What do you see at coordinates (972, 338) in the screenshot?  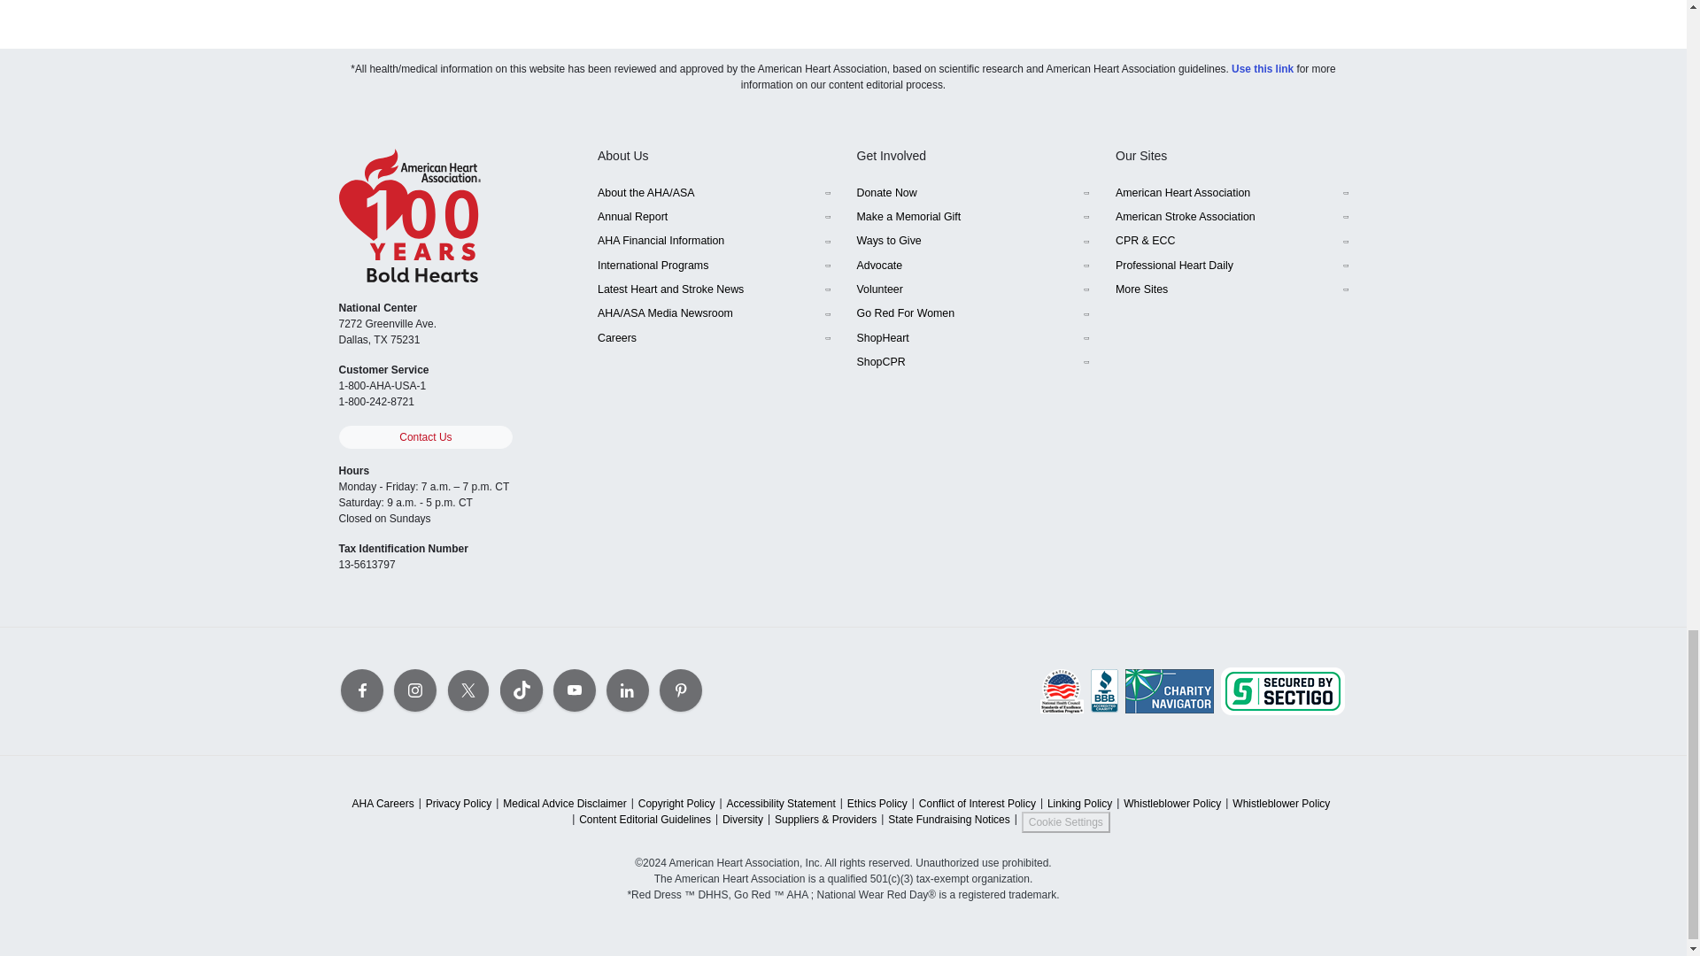 I see `ShopHeart` at bounding box center [972, 338].